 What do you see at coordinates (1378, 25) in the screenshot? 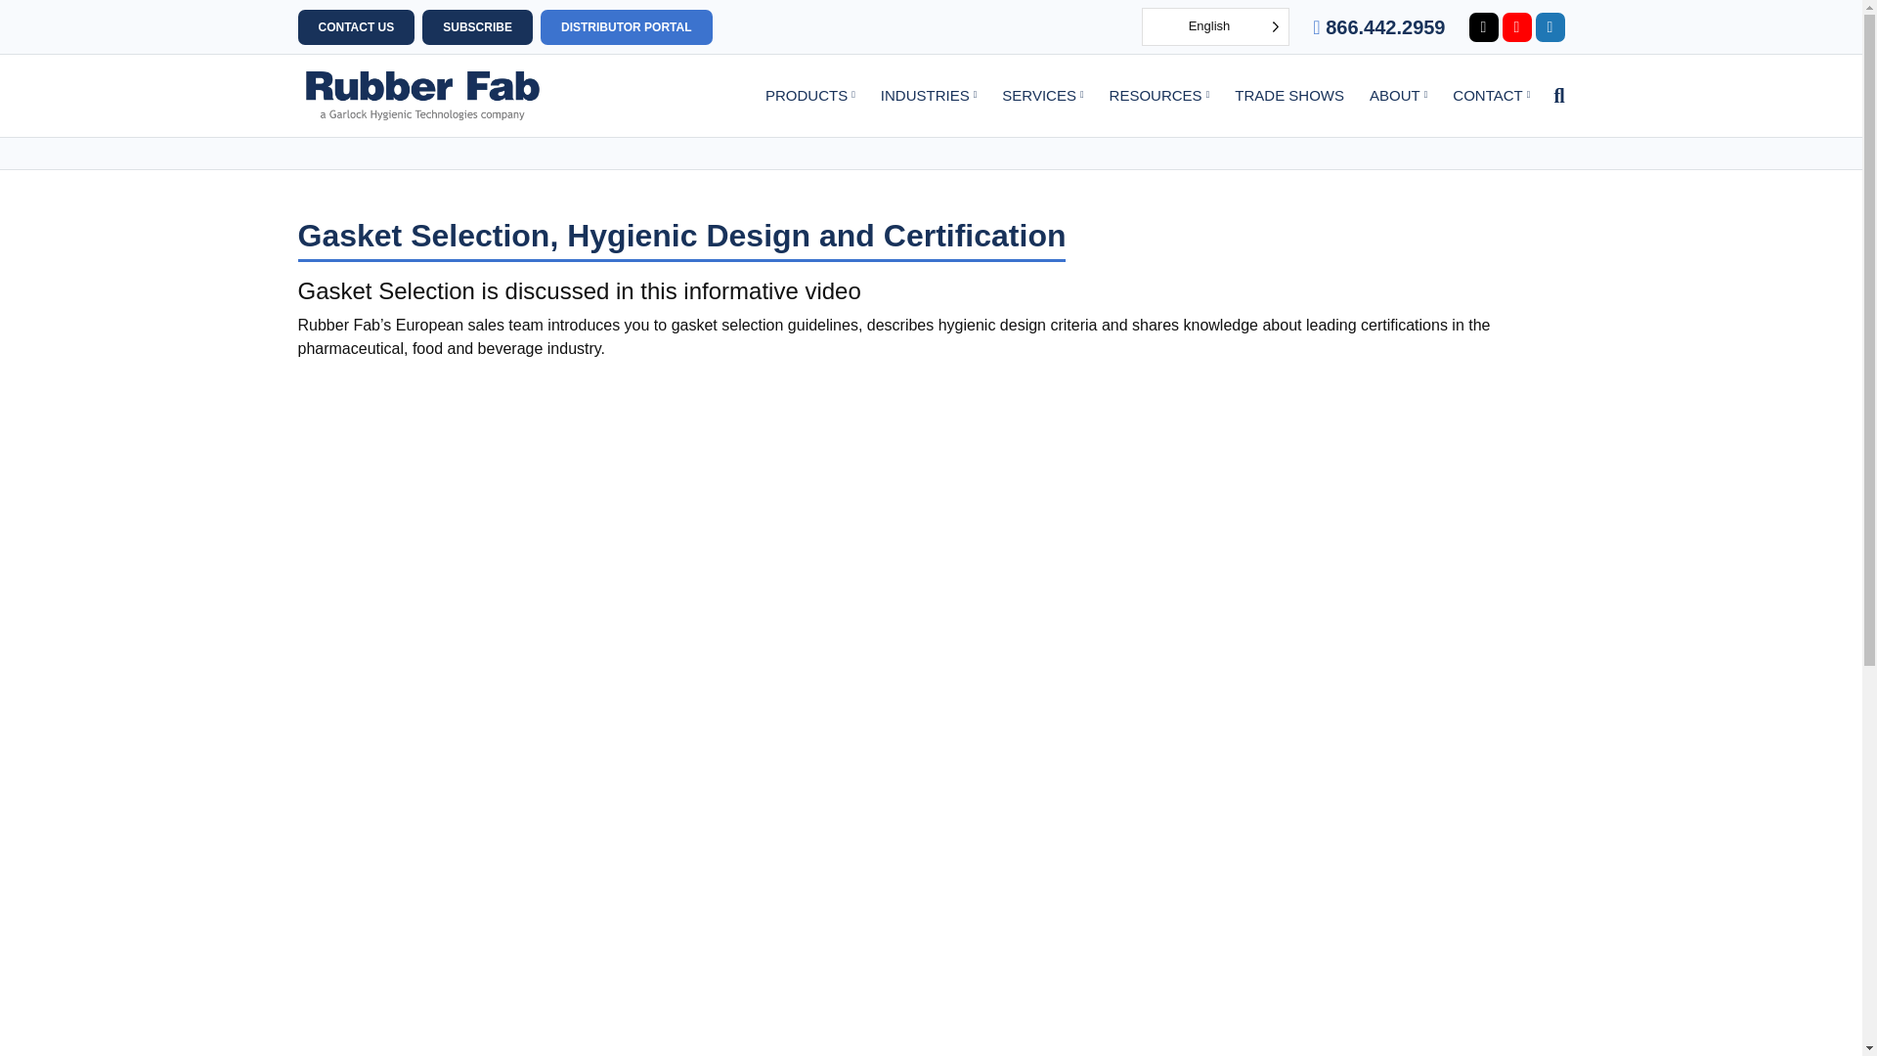
I see `866.442.2959` at bounding box center [1378, 25].